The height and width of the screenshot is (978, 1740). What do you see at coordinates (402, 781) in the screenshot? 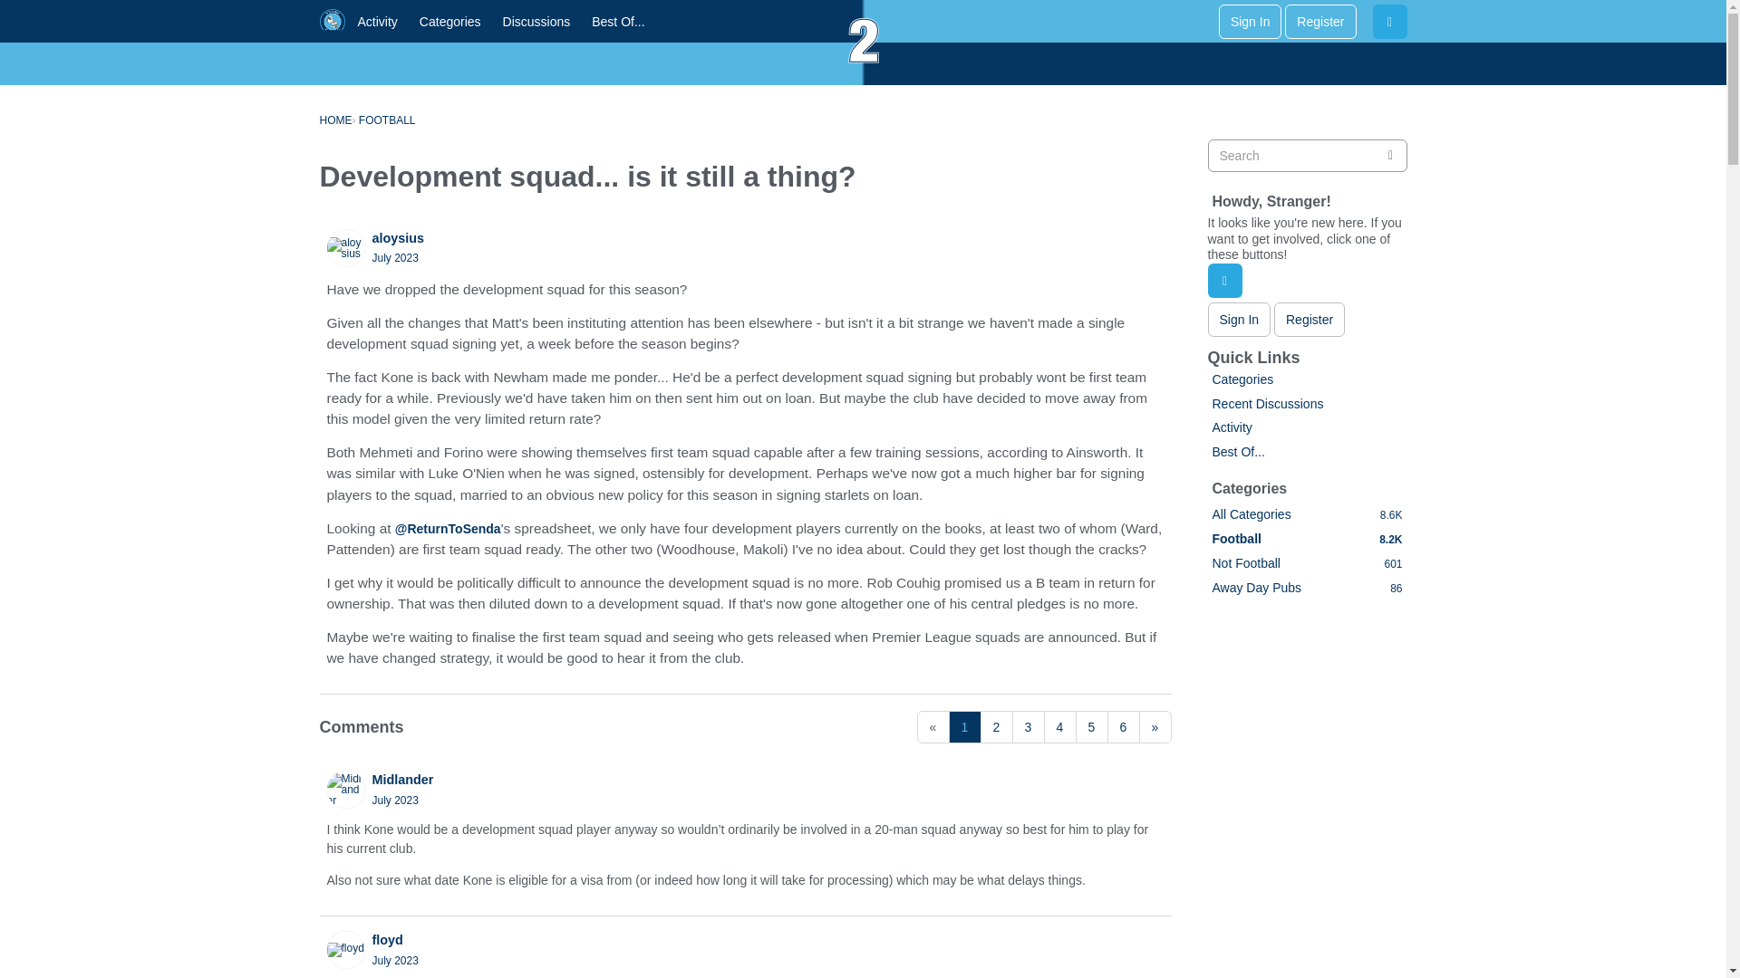
I see `Midlander` at bounding box center [402, 781].